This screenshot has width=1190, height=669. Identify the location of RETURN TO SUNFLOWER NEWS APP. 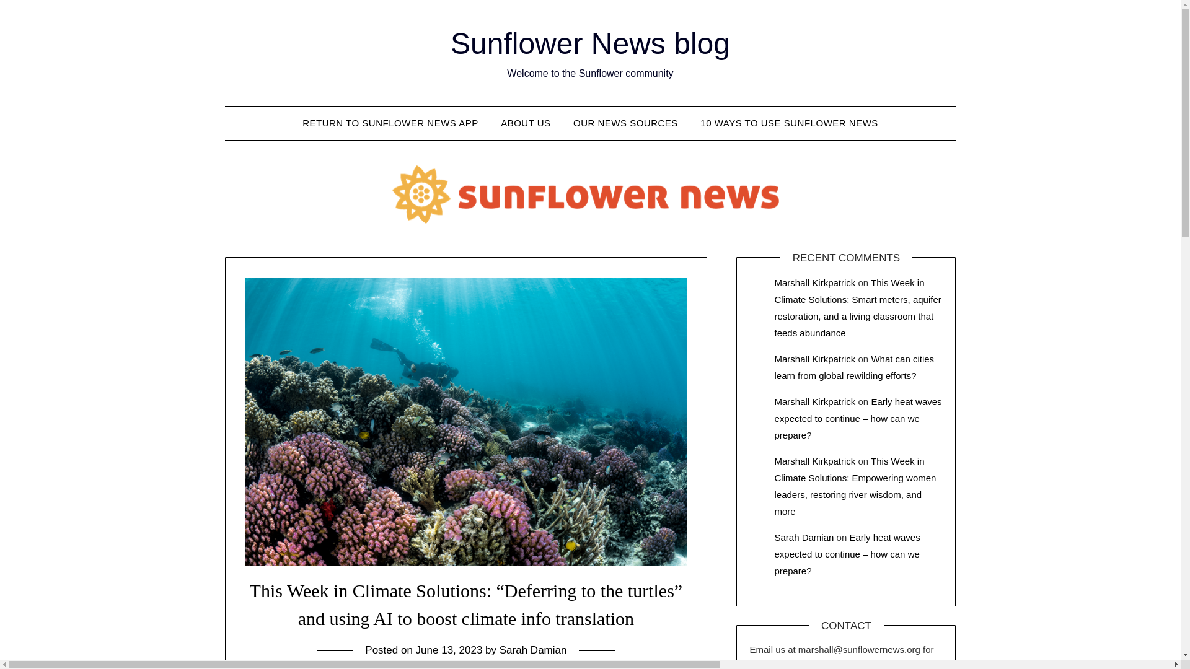
(390, 123).